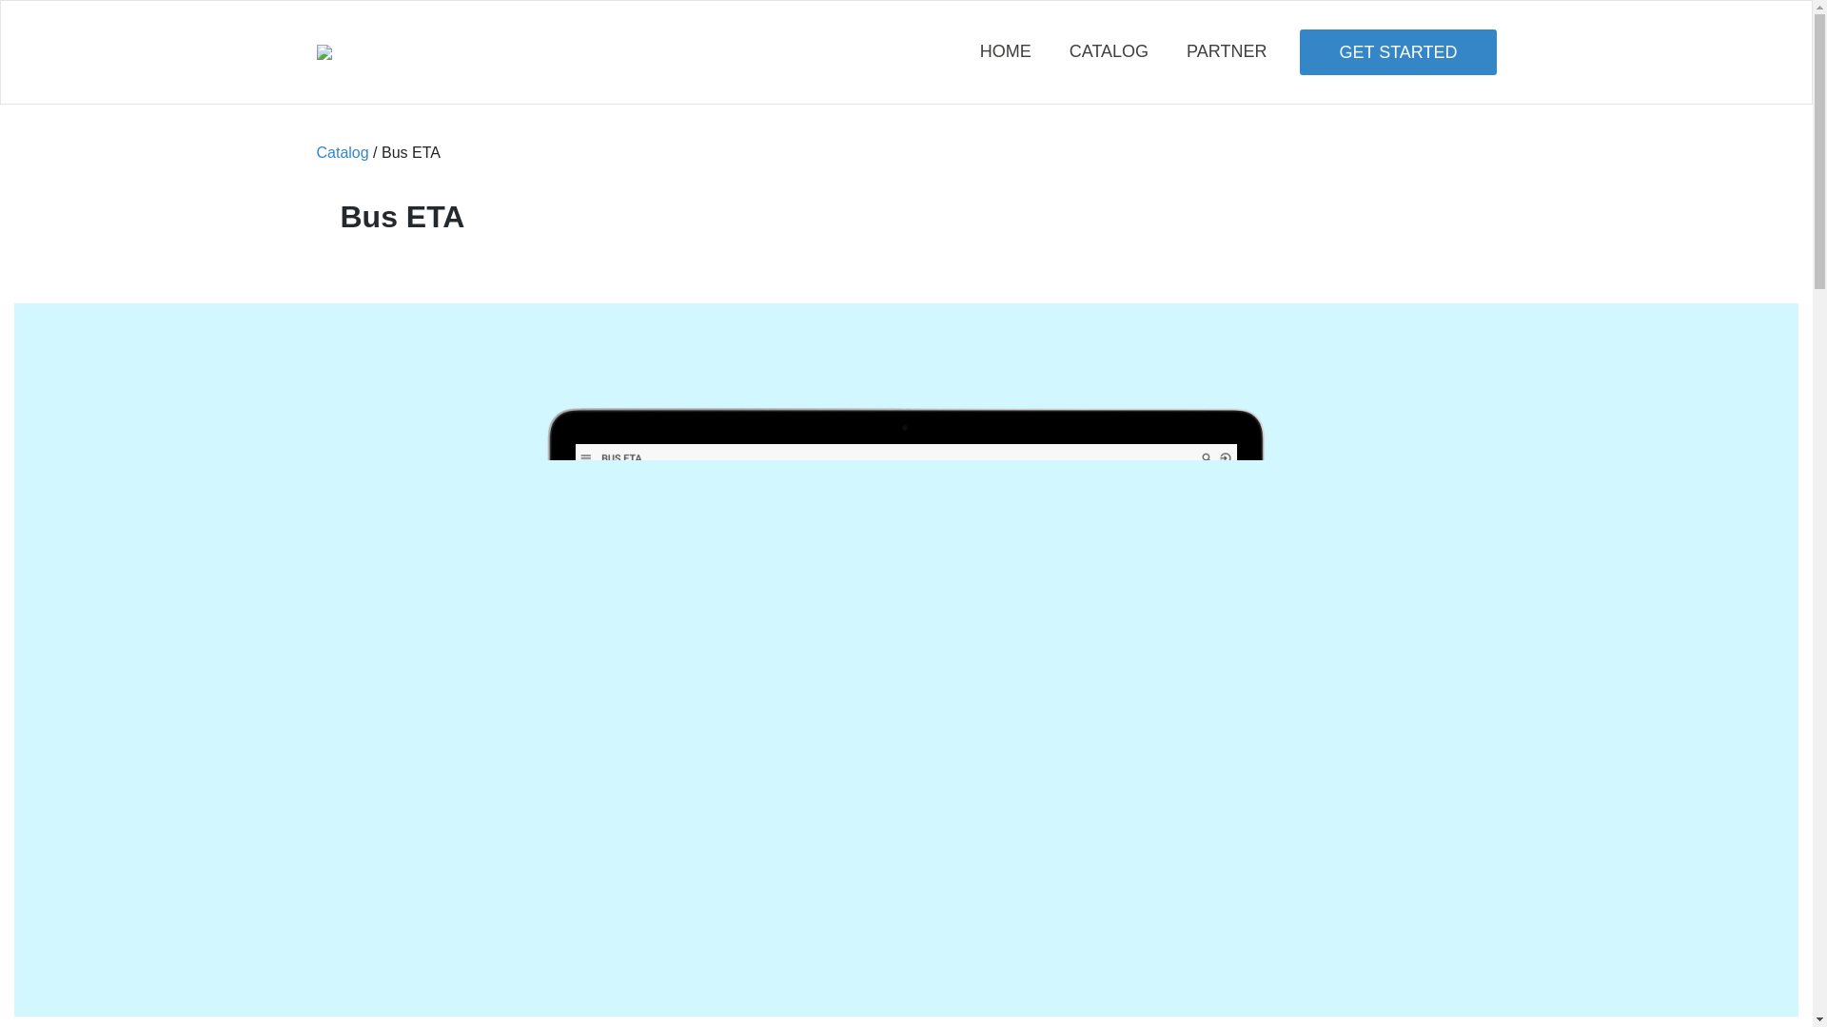 The image size is (1827, 1027). What do you see at coordinates (1109, 51) in the screenshot?
I see `CATALOG` at bounding box center [1109, 51].